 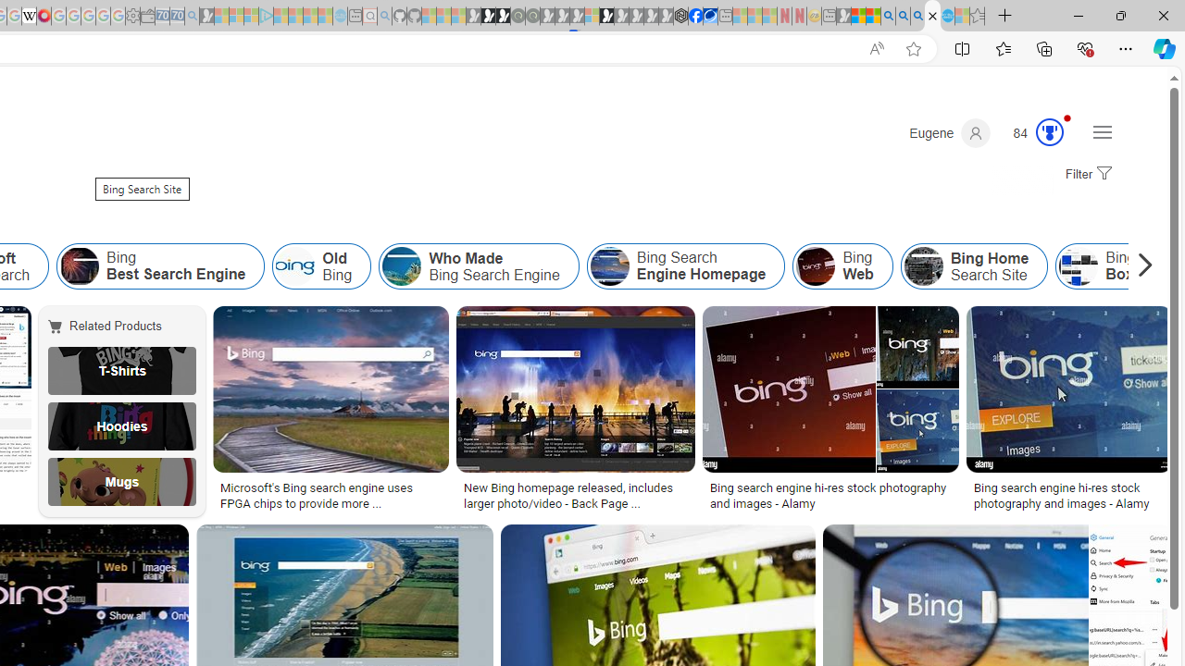 I want to click on AutomationID: rh_meter, so click(x=1050, y=131).